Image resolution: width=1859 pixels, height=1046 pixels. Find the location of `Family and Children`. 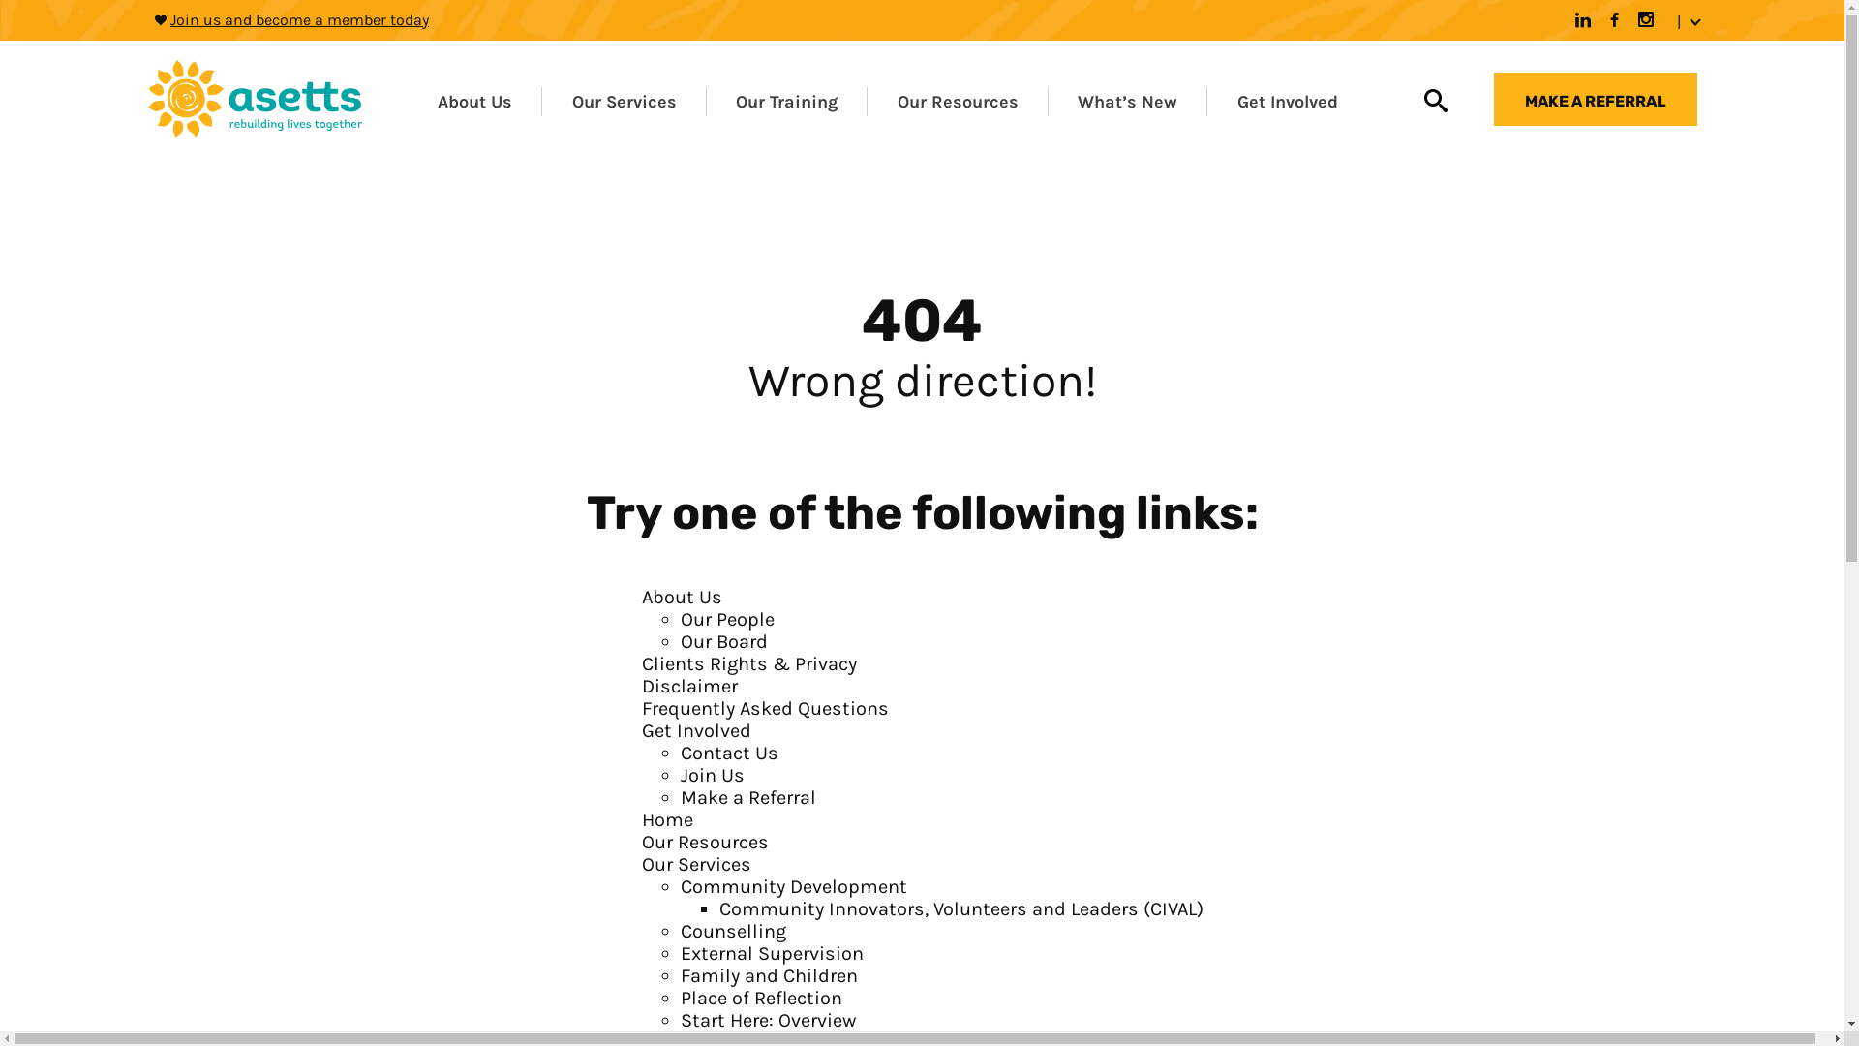

Family and Children is located at coordinates (769, 976).